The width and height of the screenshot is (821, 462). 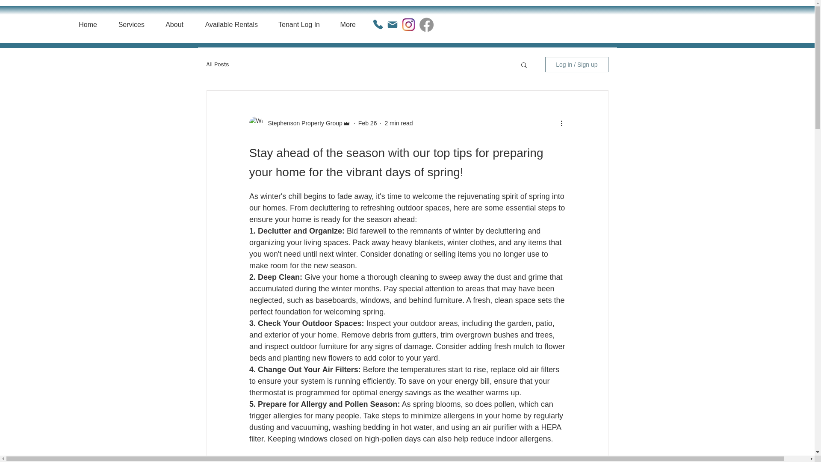 What do you see at coordinates (83, 25) in the screenshot?
I see `Home` at bounding box center [83, 25].